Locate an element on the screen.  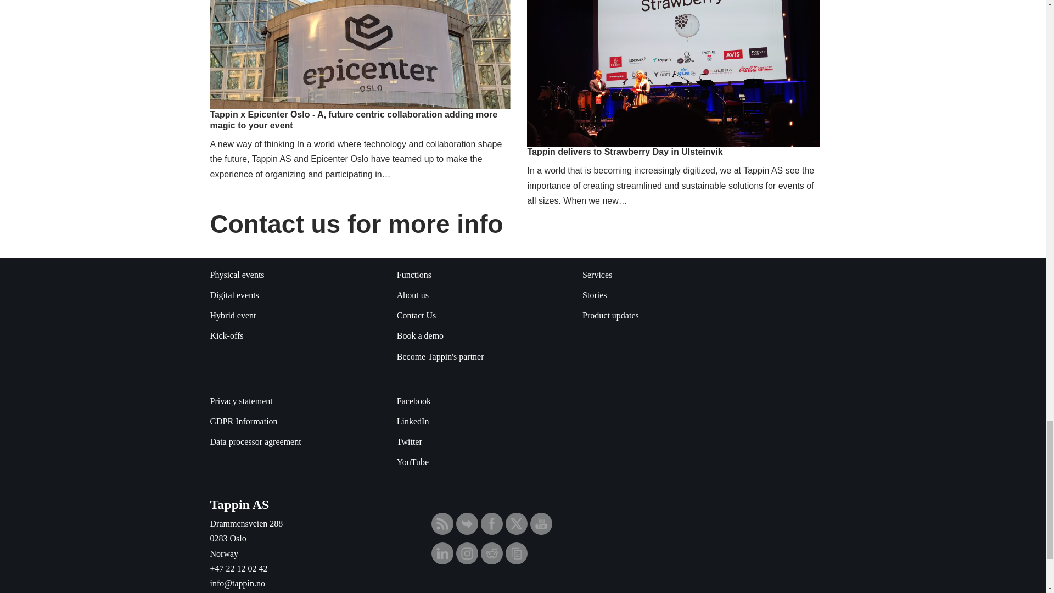
RSS is located at coordinates (442, 524).